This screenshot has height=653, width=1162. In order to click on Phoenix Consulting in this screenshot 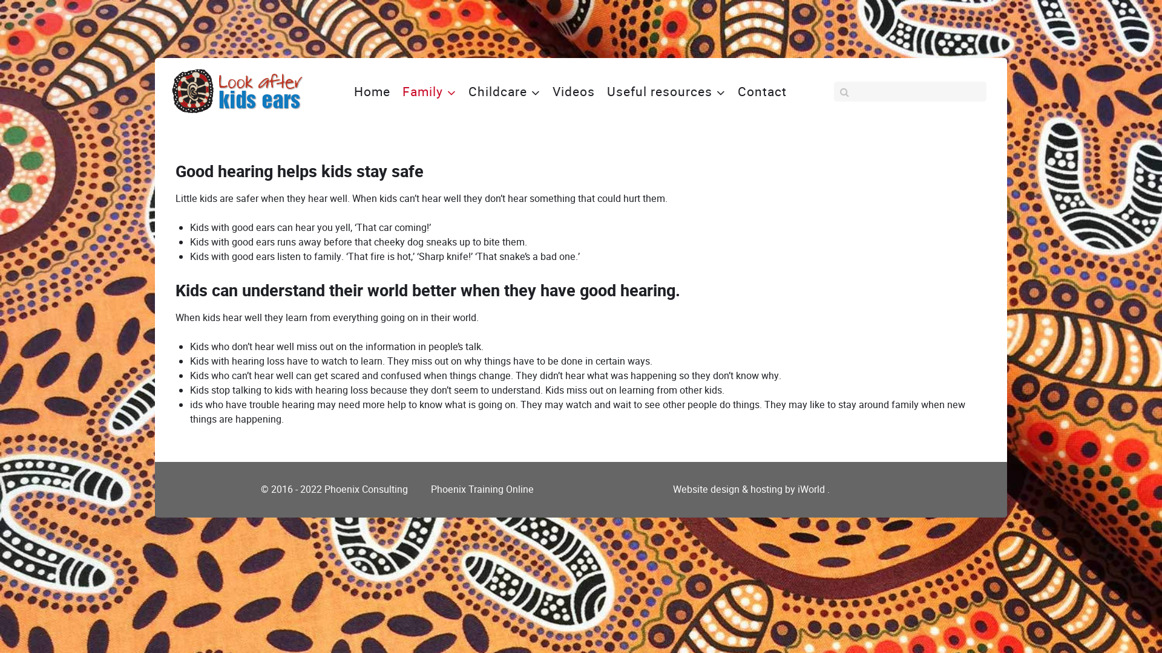, I will do `click(369, 490)`.